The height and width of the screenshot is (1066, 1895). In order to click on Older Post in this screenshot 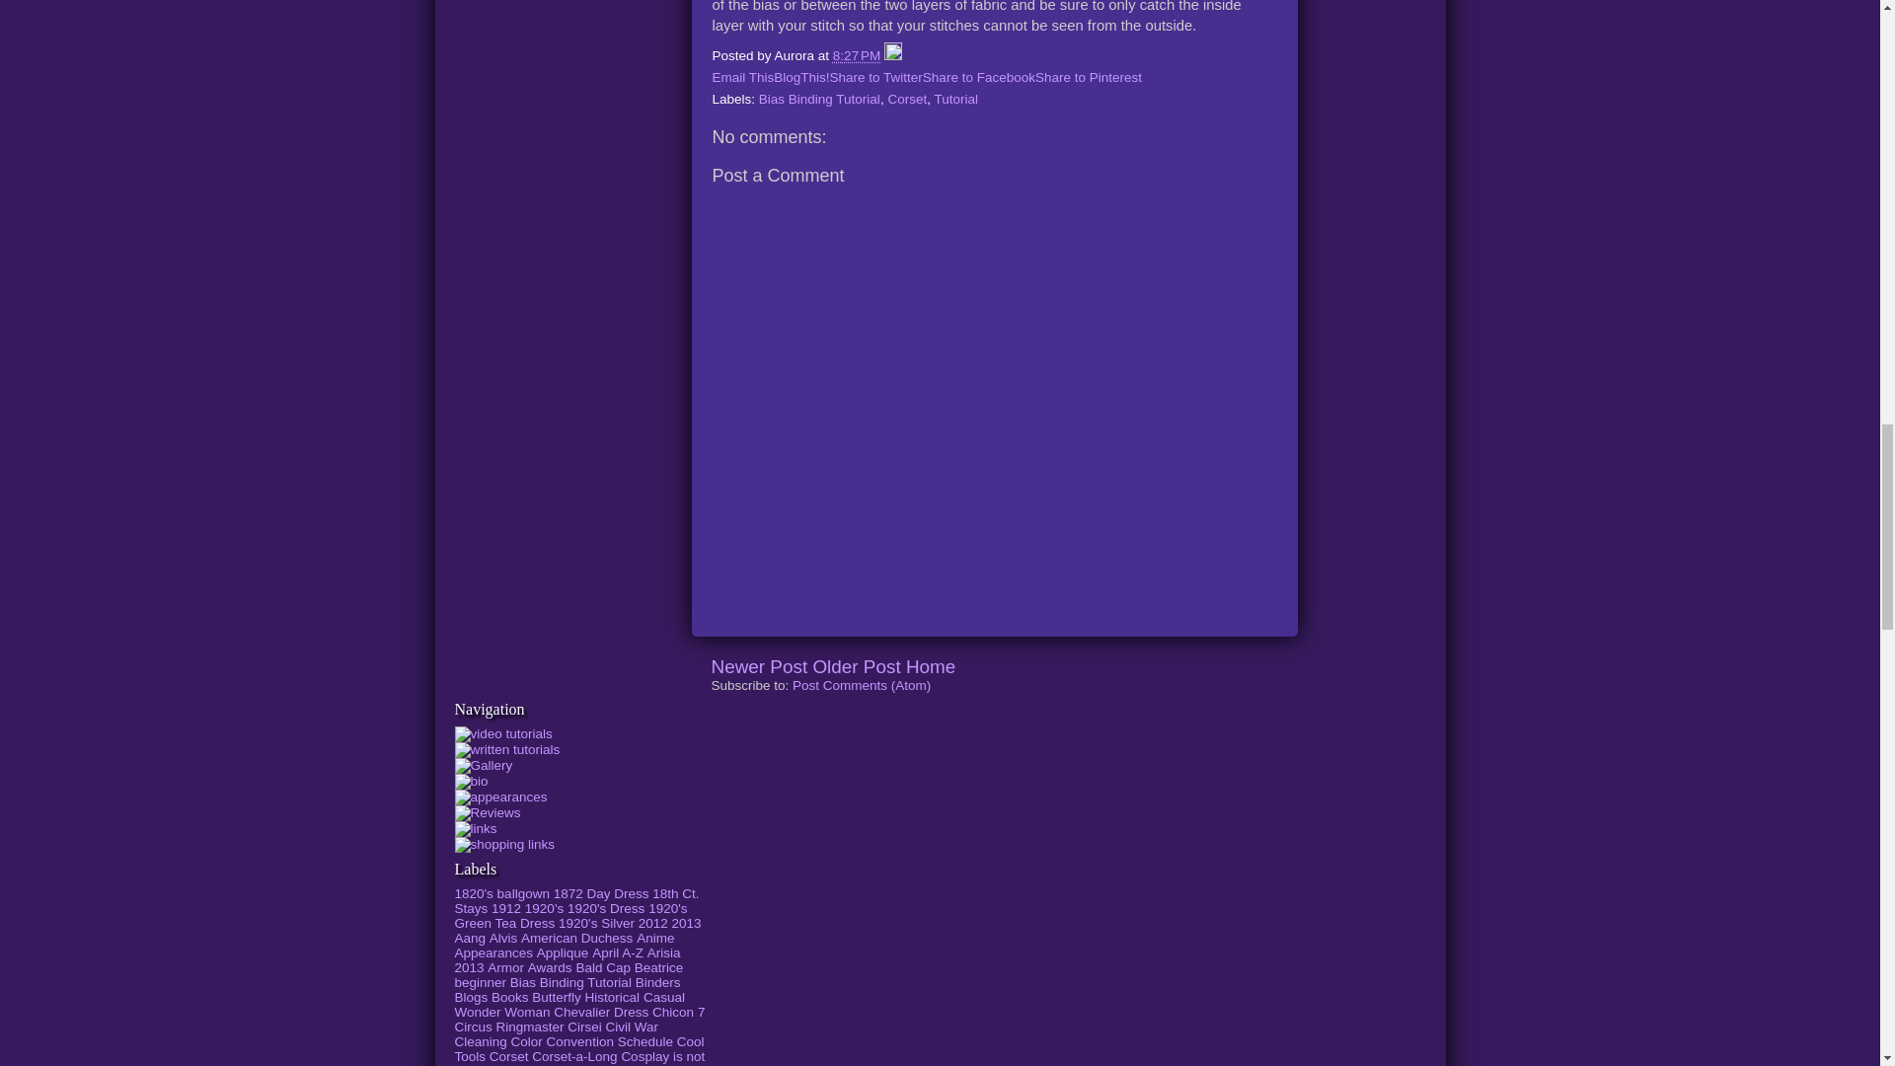, I will do `click(857, 666)`.